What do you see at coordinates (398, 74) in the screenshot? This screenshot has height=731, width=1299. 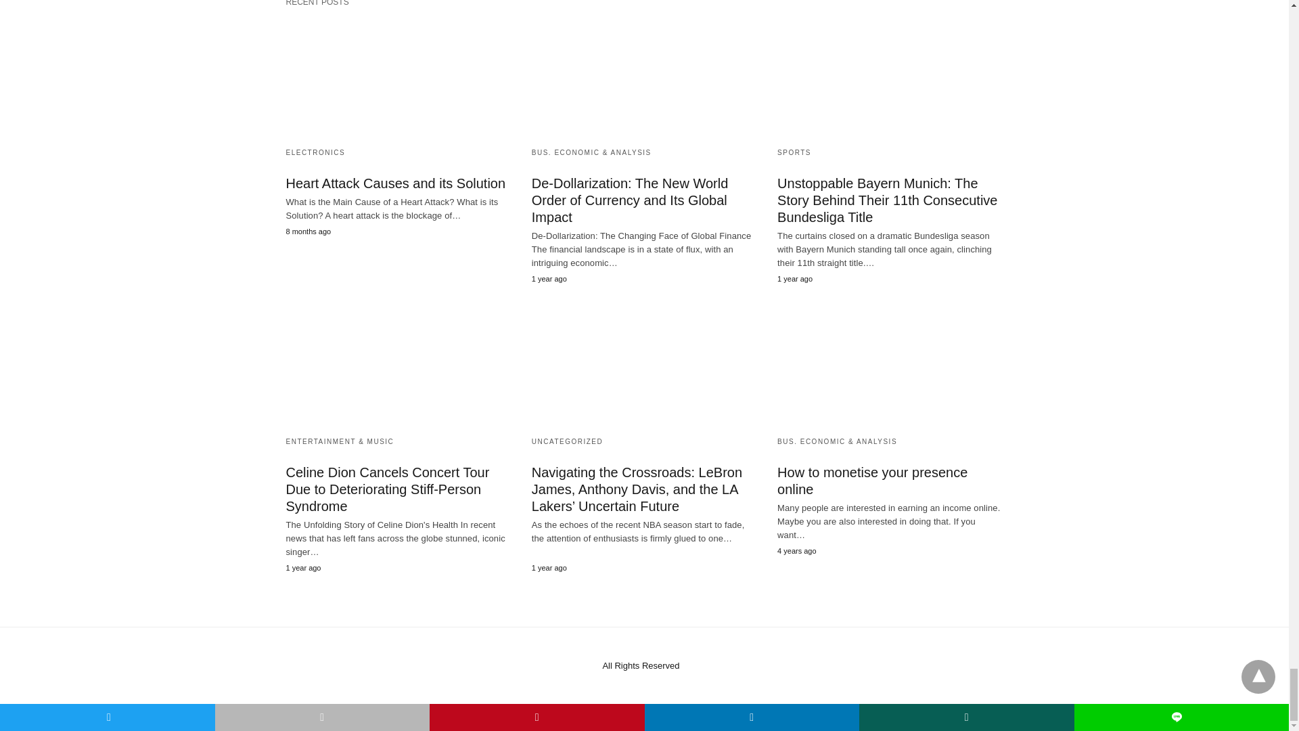 I see `Heart Attack Causes and its Solution` at bounding box center [398, 74].